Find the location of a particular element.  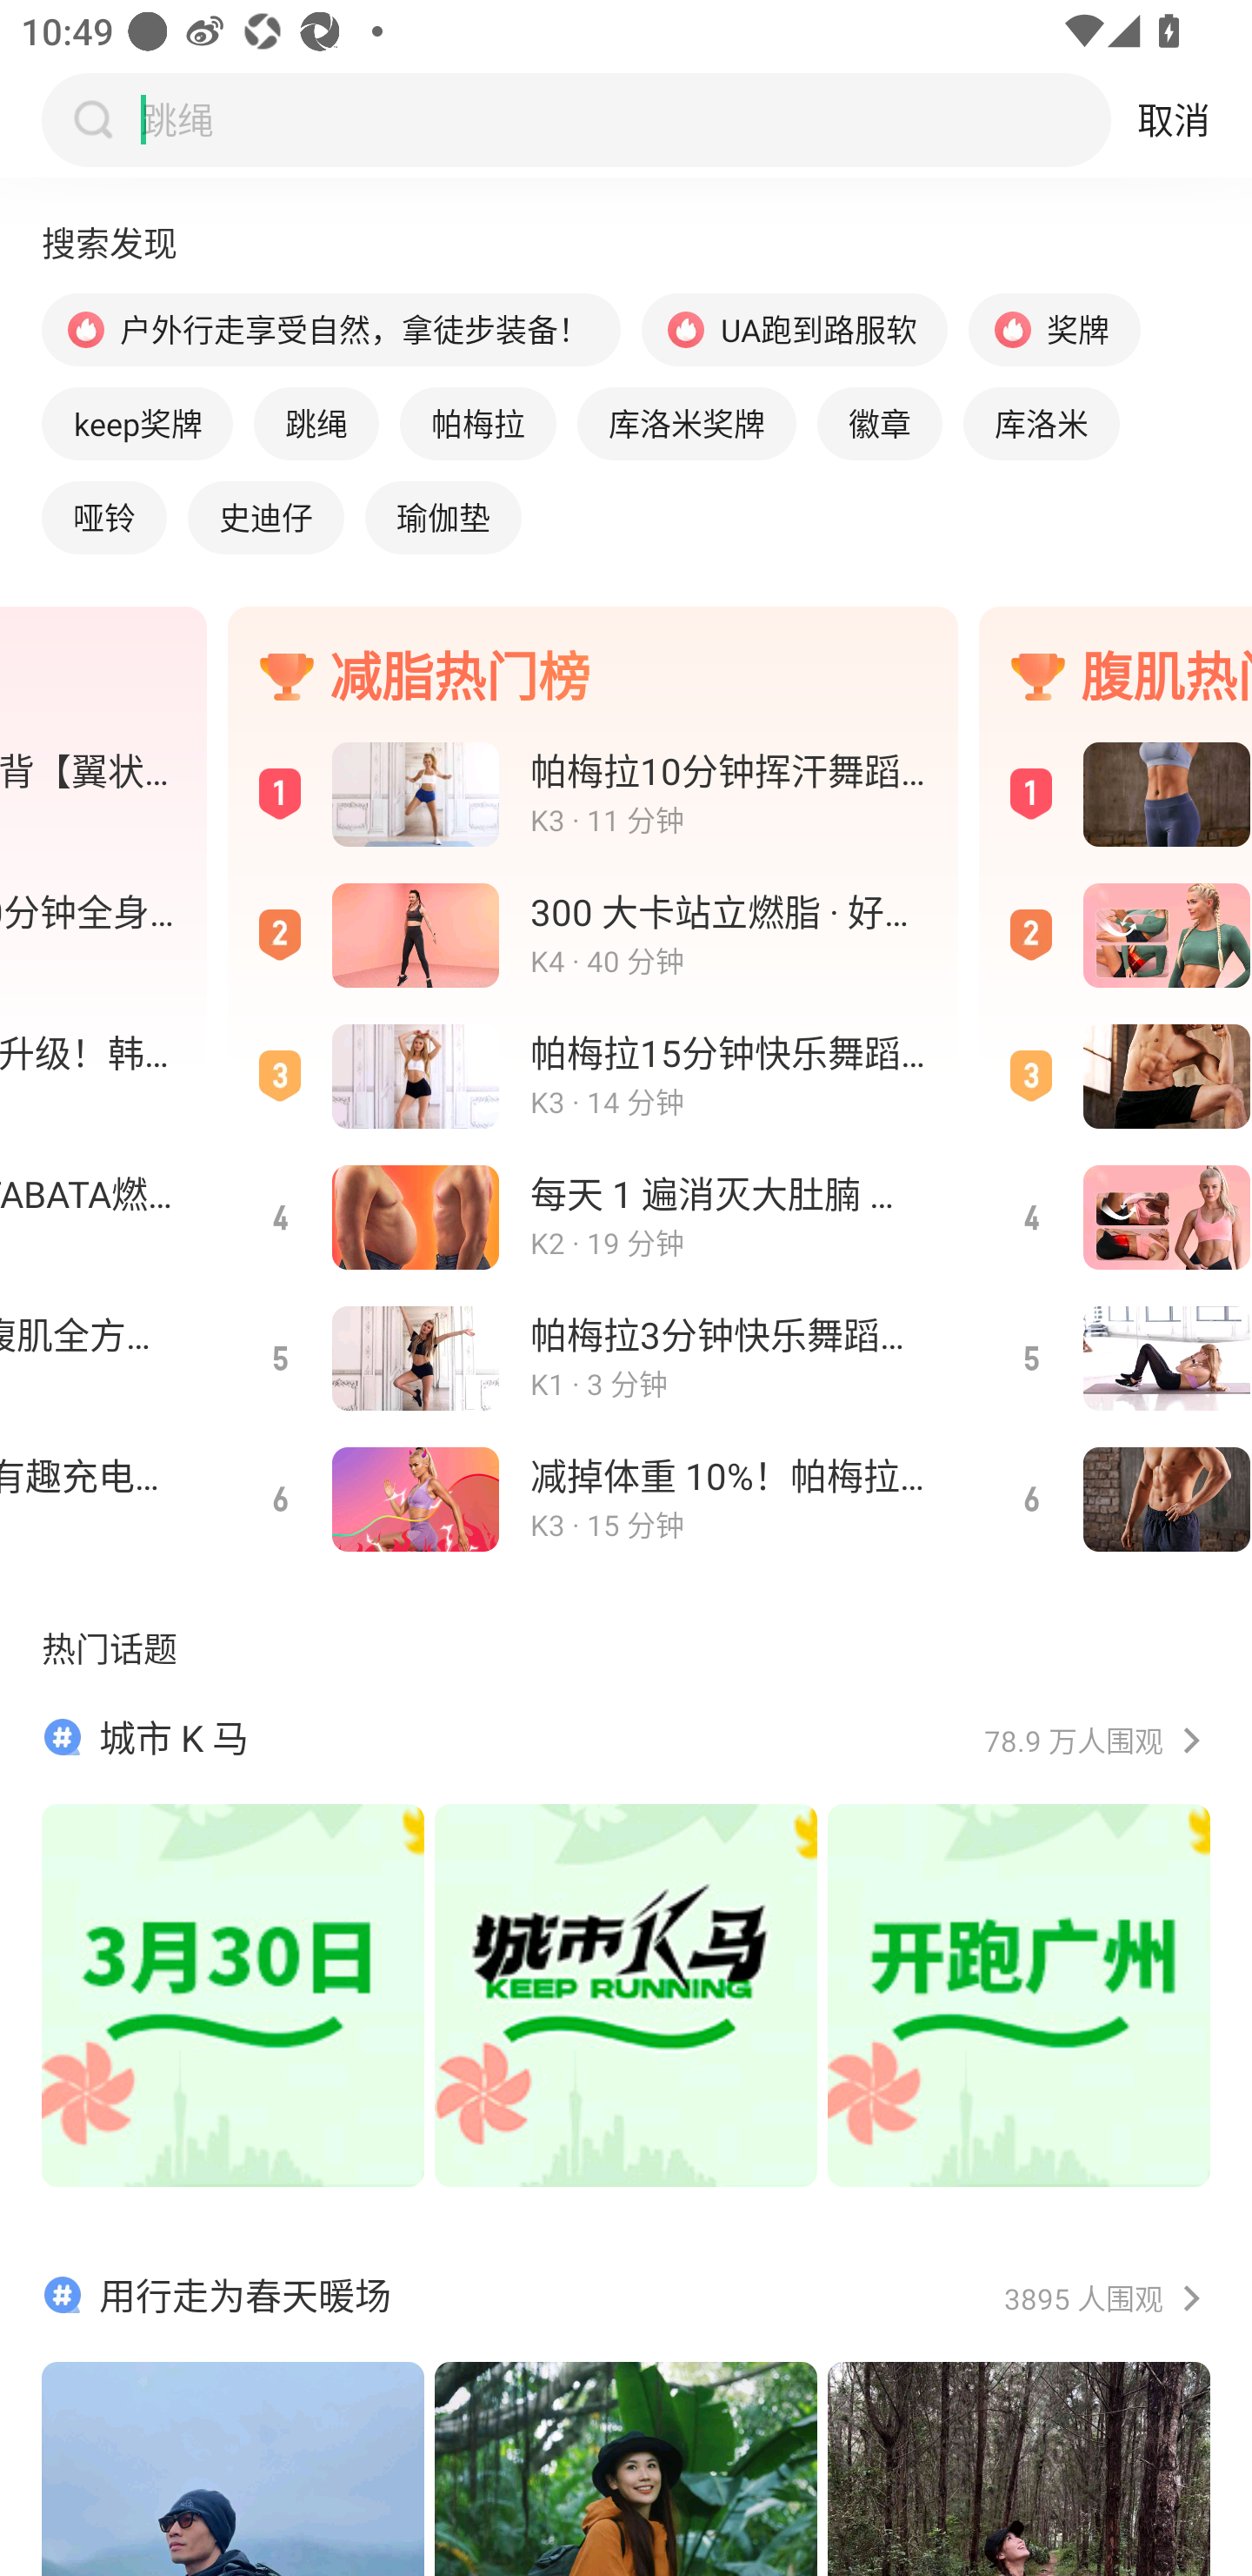

瑜伽垫 is located at coordinates (443, 517).